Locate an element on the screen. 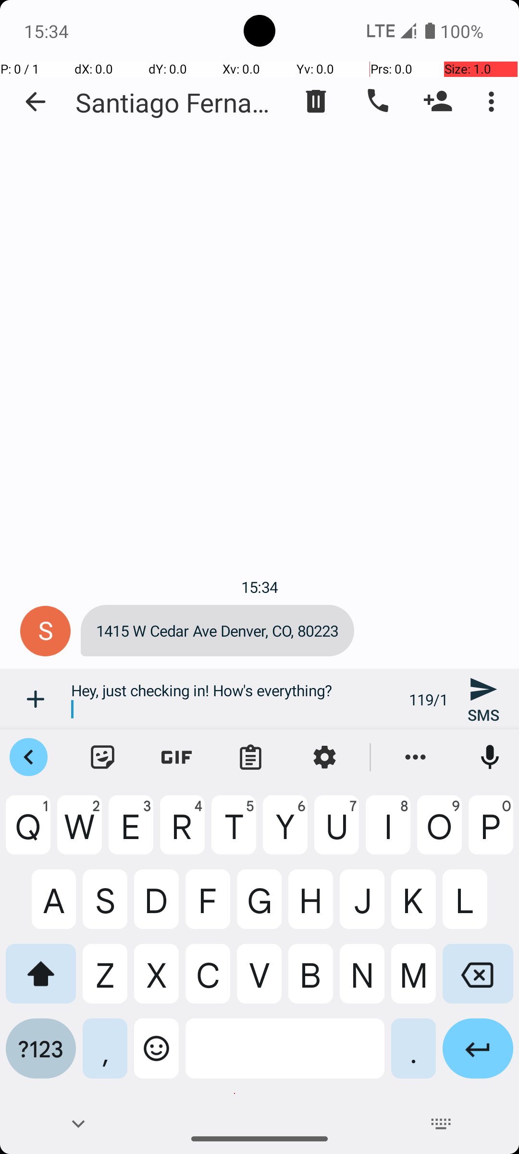  Santiago Fernandez is located at coordinates (178, 102).